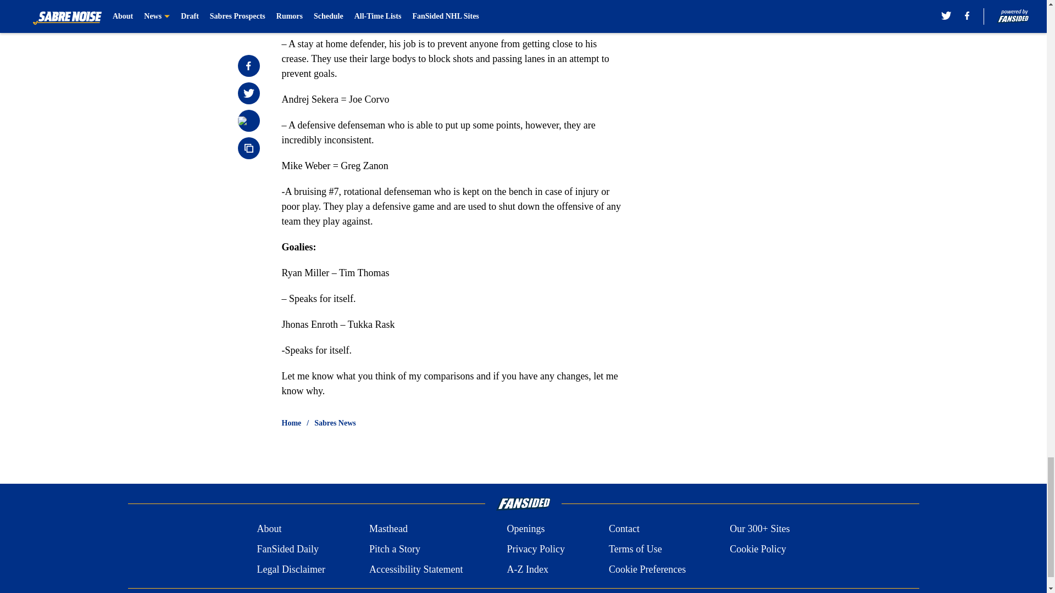 The height and width of the screenshot is (593, 1055). What do you see at coordinates (535, 549) in the screenshot?
I see `Privacy Policy` at bounding box center [535, 549].